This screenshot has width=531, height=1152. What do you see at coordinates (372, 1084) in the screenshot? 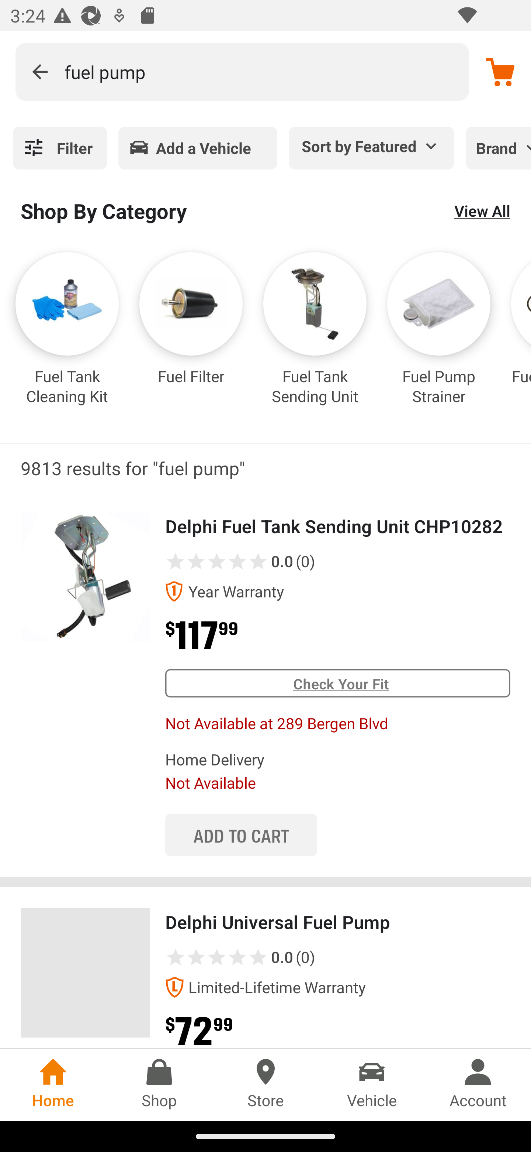
I see `Vehicle` at bounding box center [372, 1084].